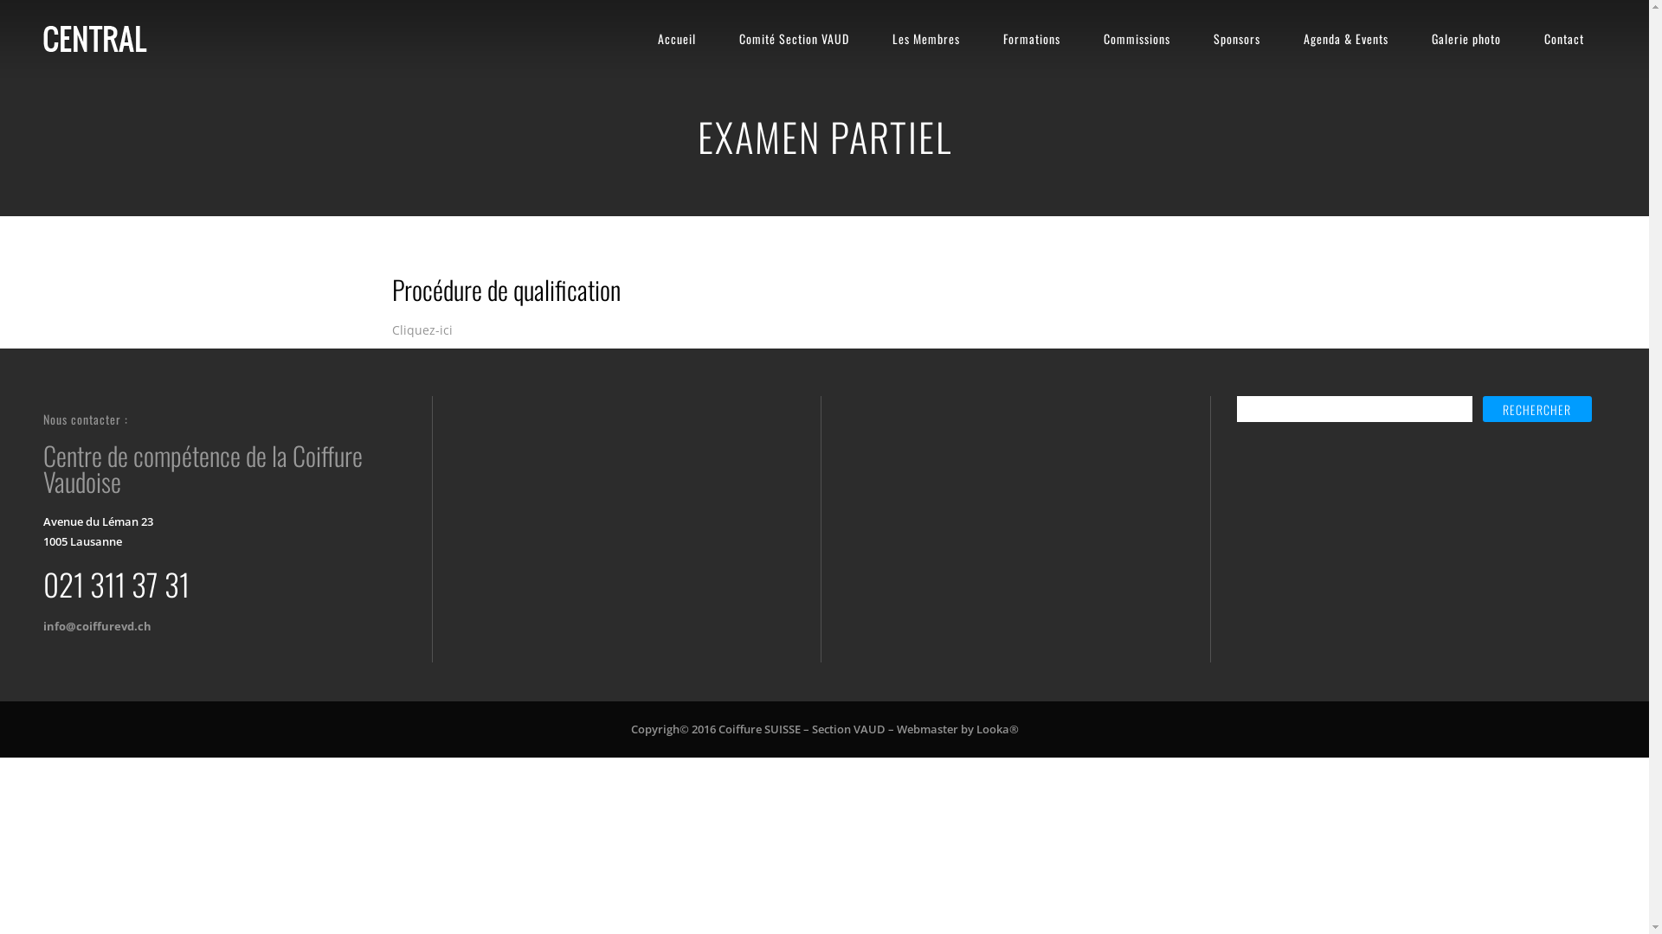 This screenshot has height=934, width=1662. What do you see at coordinates (1137, 39) in the screenshot?
I see `Commissions` at bounding box center [1137, 39].